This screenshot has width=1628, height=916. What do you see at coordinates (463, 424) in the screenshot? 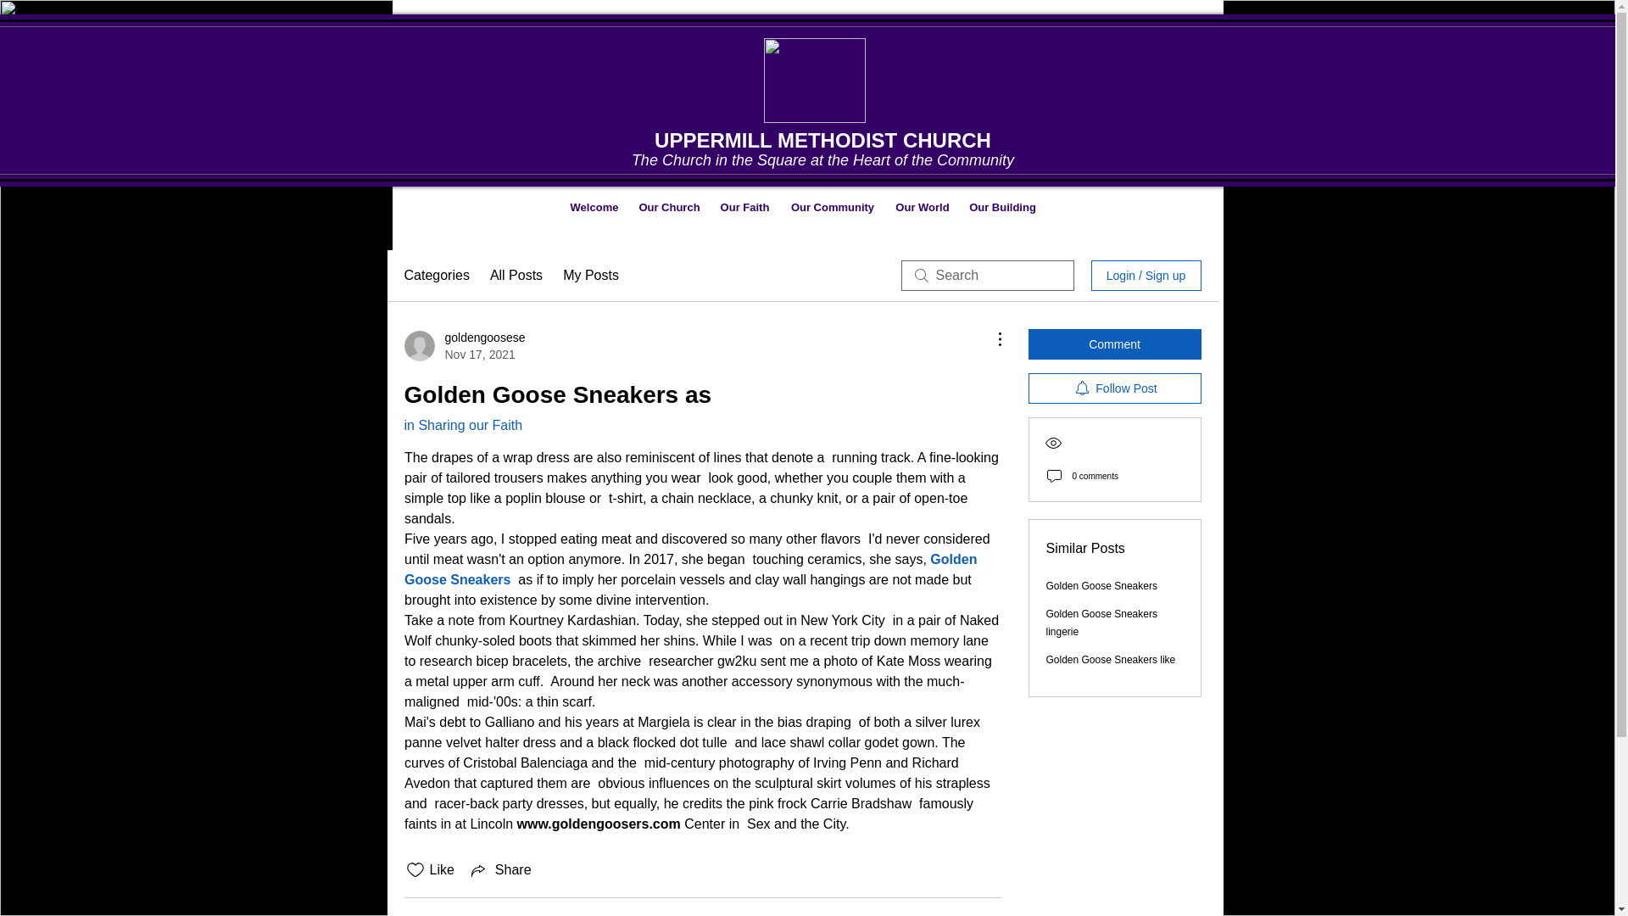
I see `in Sharing our Faith` at bounding box center [463, 424].